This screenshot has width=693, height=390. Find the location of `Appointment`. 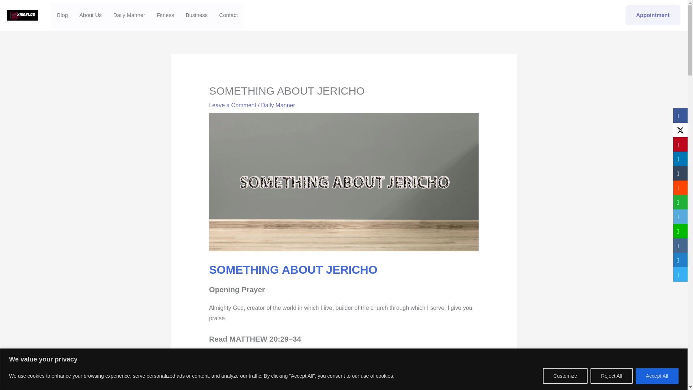

Appointment is located at coordinates (653, 15).